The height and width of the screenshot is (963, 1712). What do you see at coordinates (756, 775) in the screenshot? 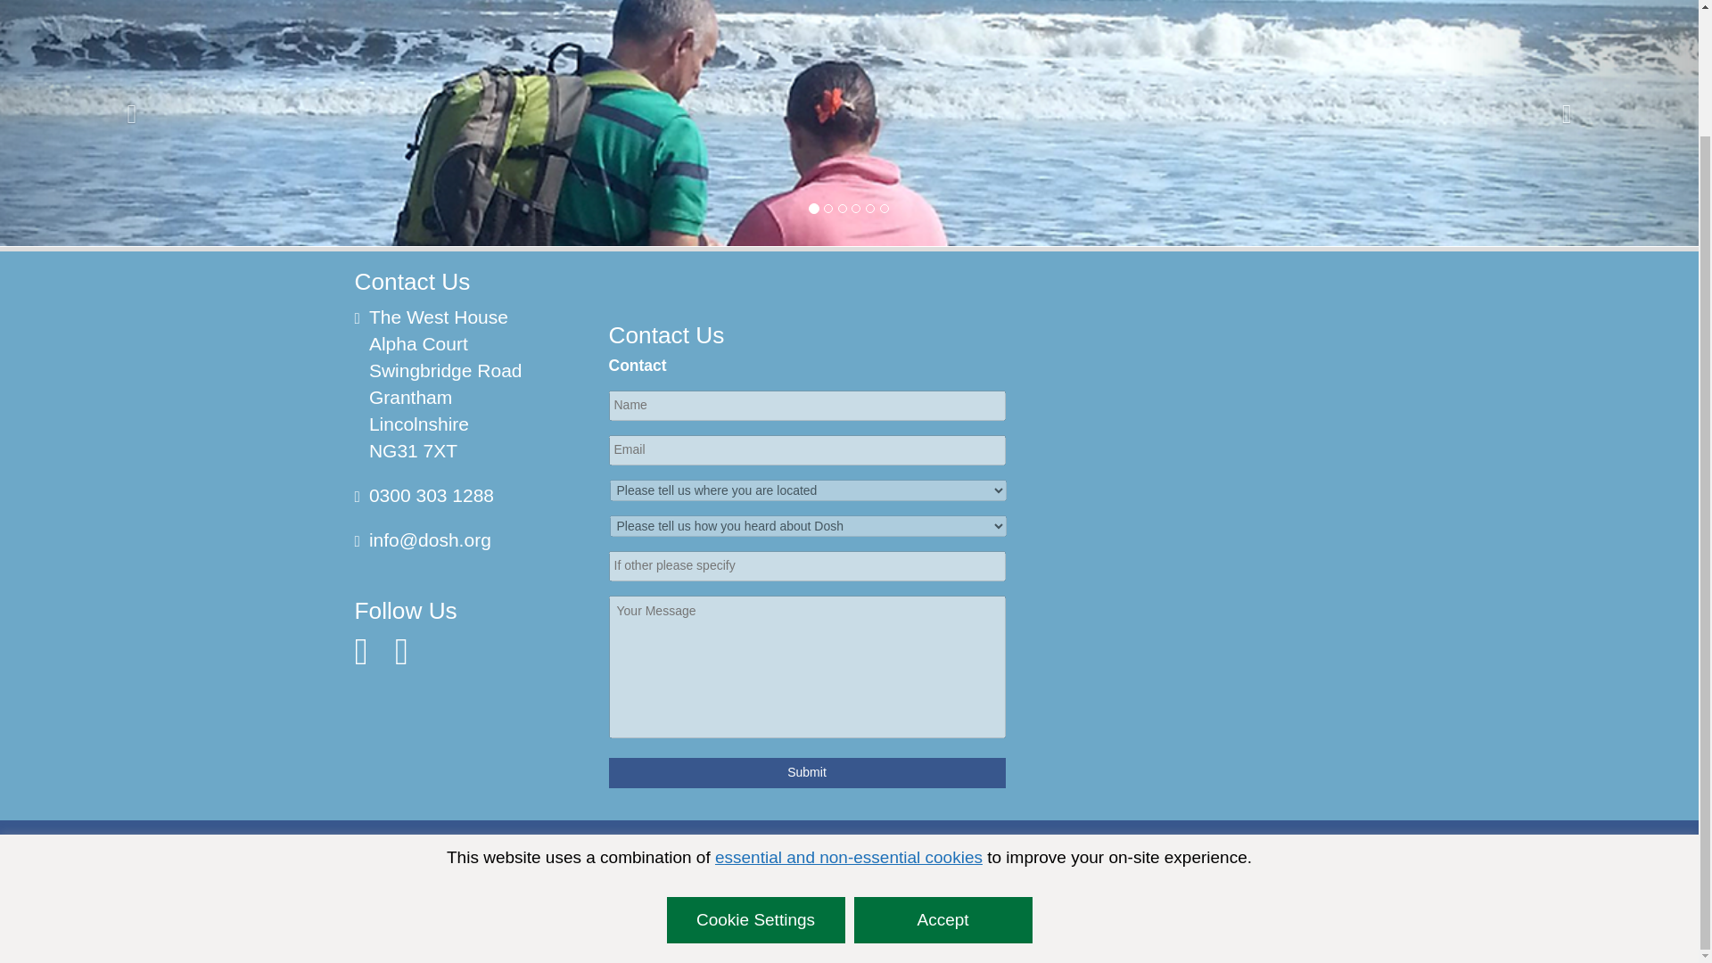
I see `Cookie Settings` at bounding box center [756, 775].